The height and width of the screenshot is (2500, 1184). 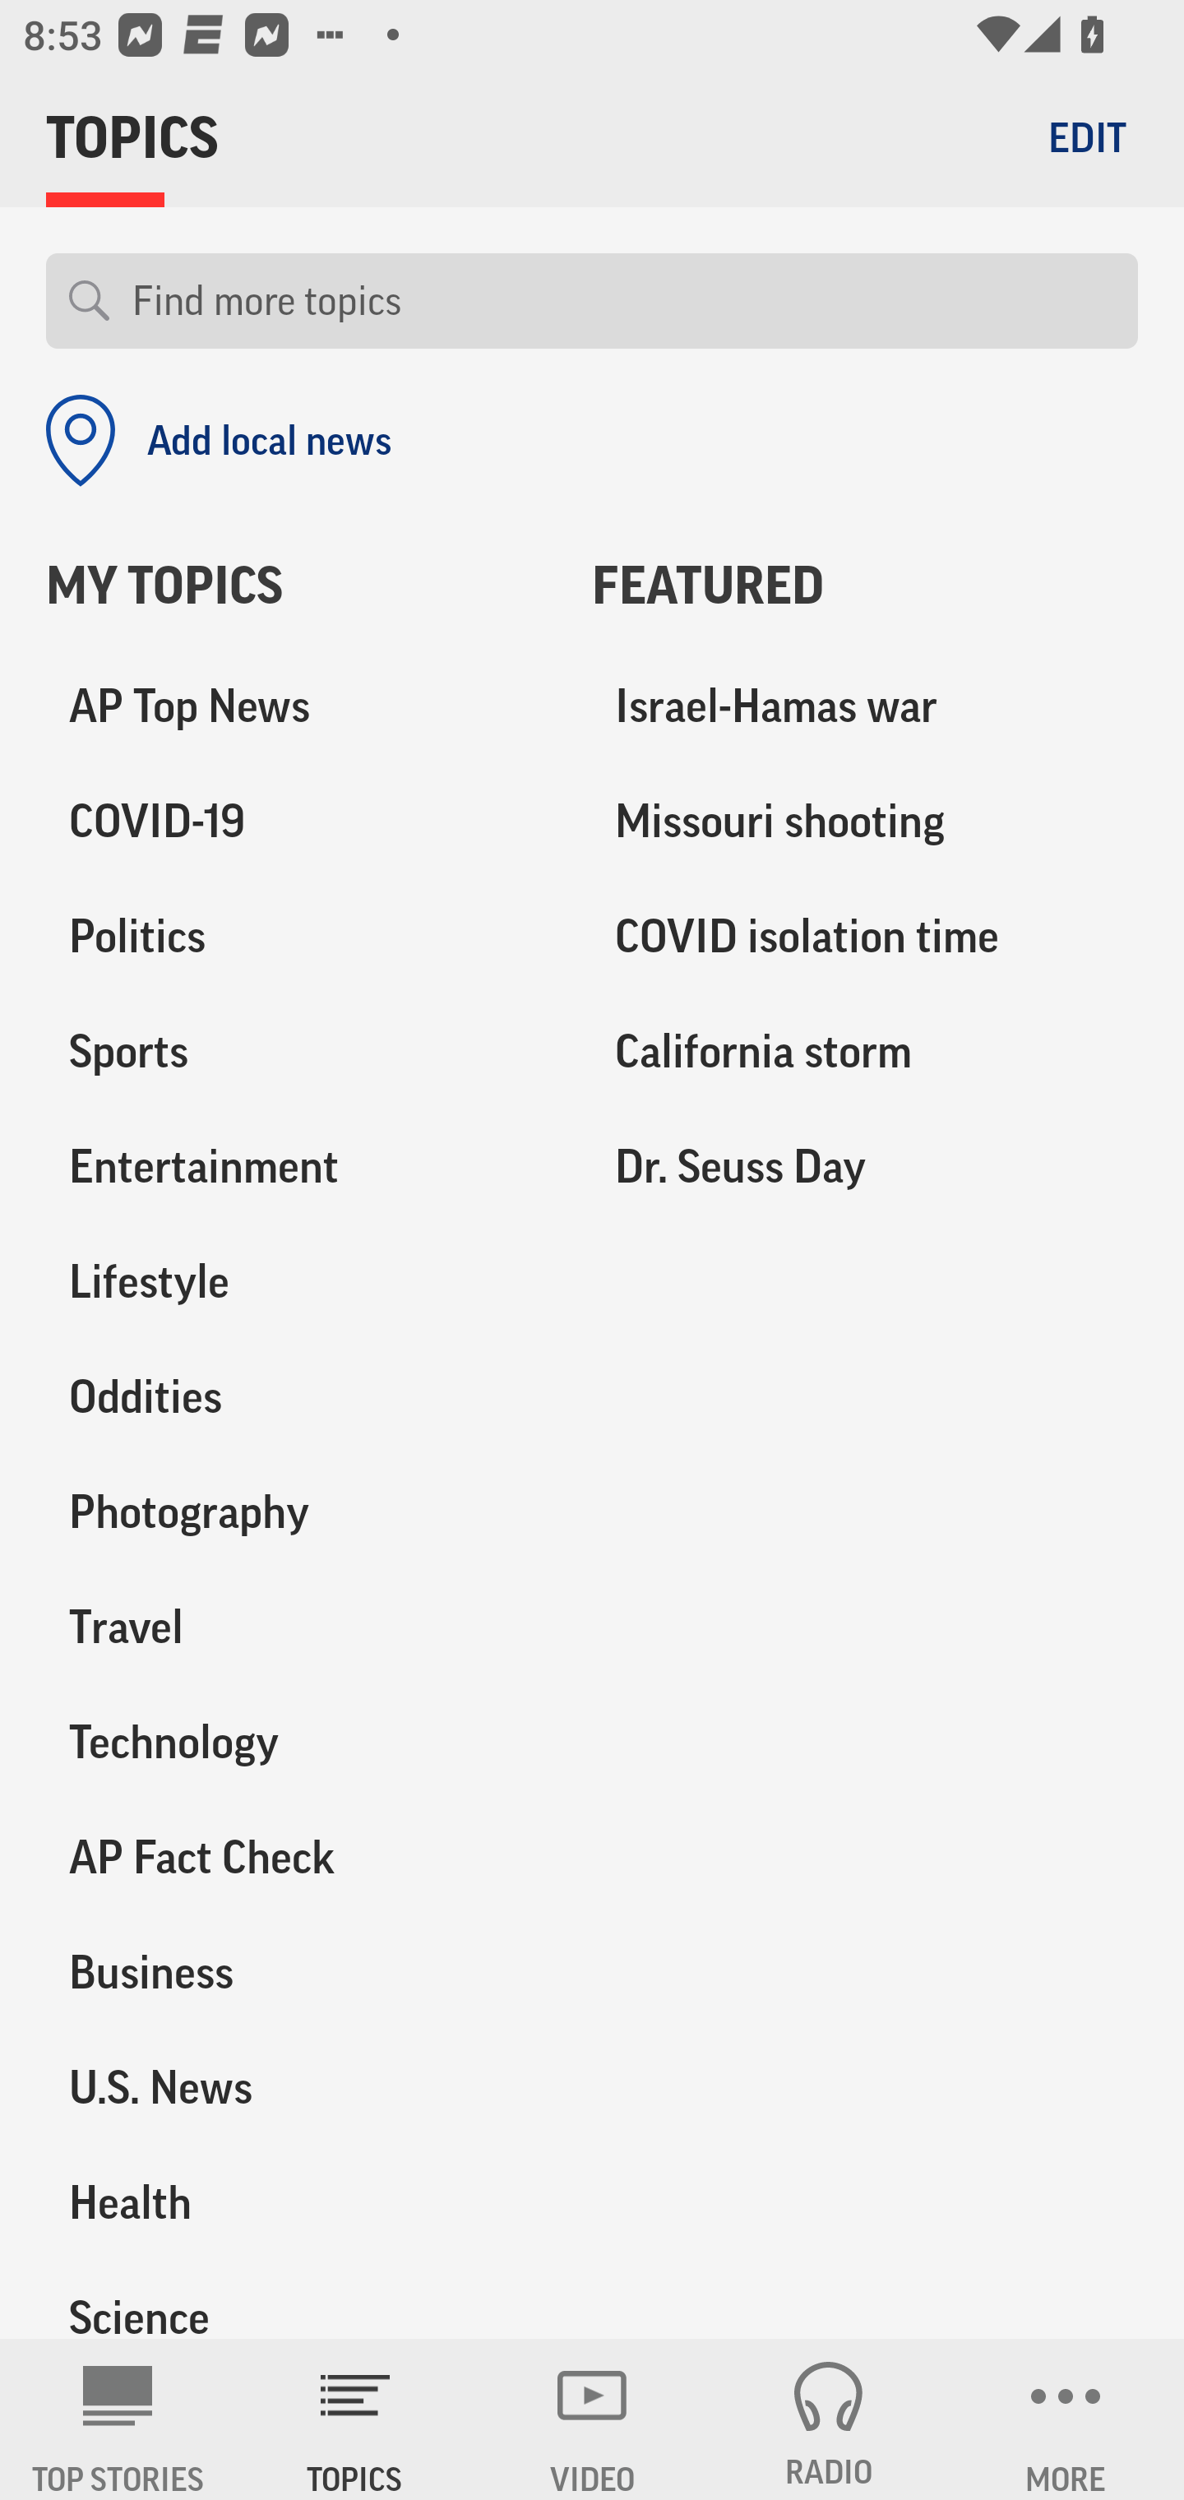 What do you see at coordinates (296, 2202) in the screenshot?
I see `Health` at bounding box center [296, 2202].